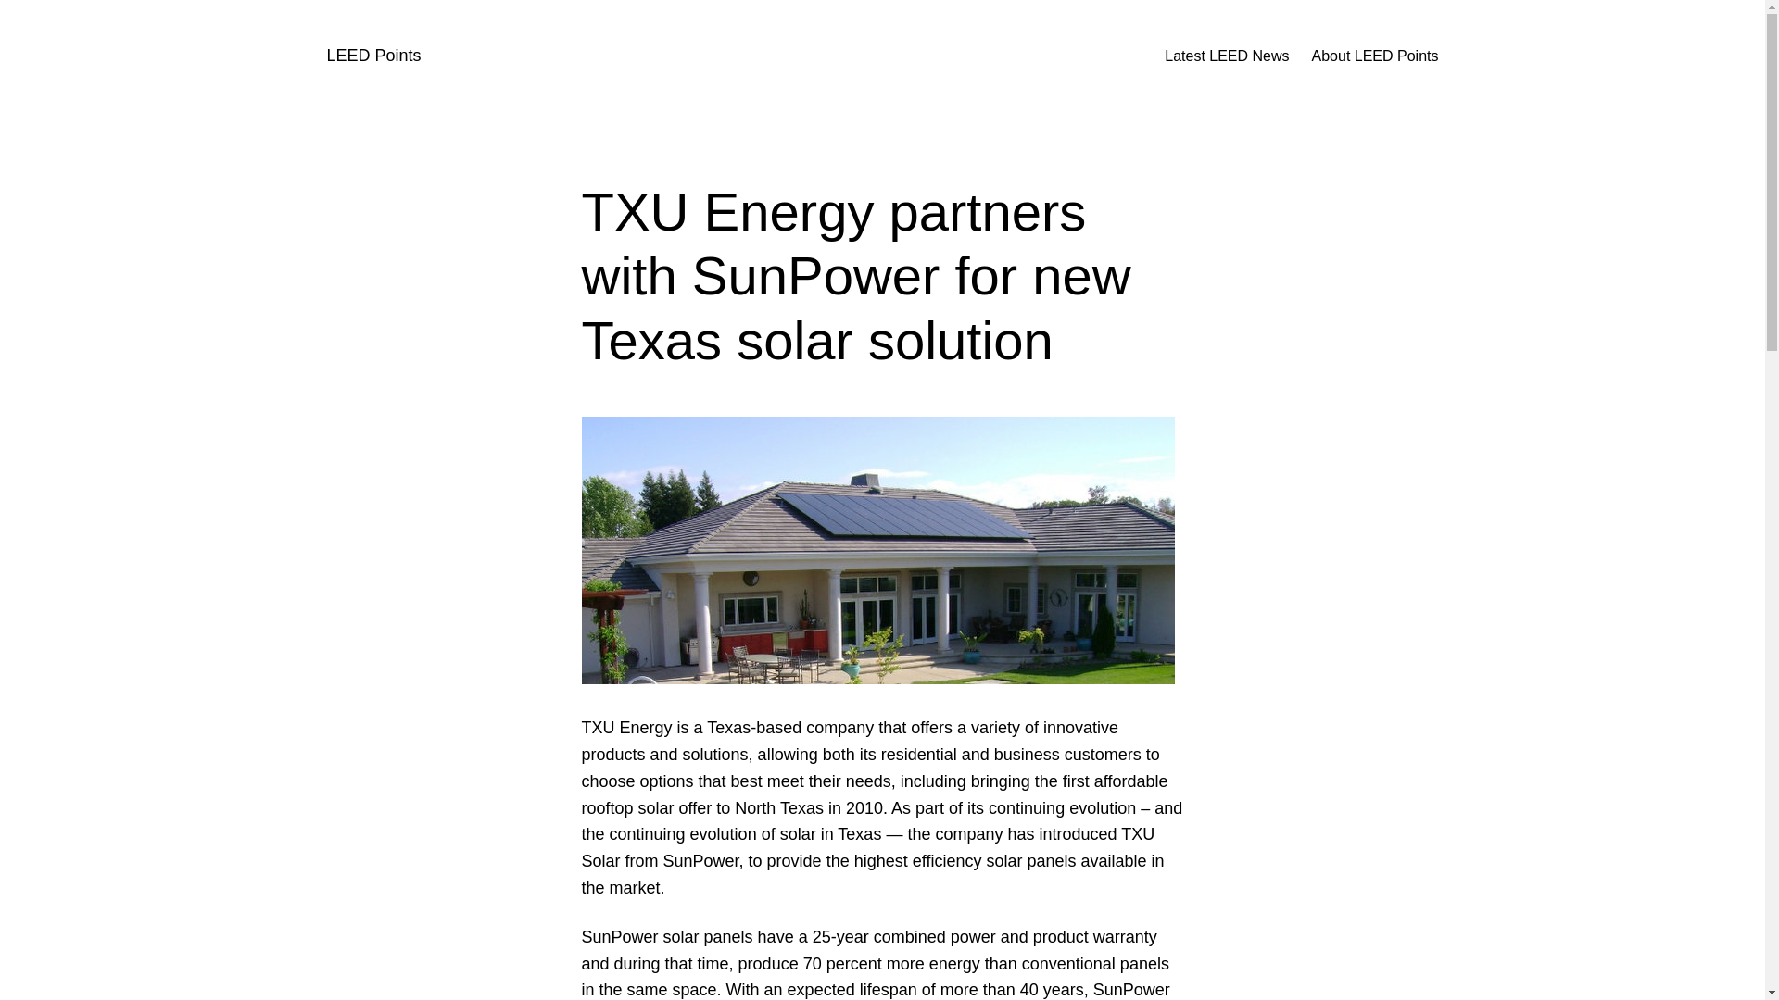  What do you see at coordinates (1375, 56) in the screenshot?
I see `About LEED Points` at bounding box center [1375, 56].